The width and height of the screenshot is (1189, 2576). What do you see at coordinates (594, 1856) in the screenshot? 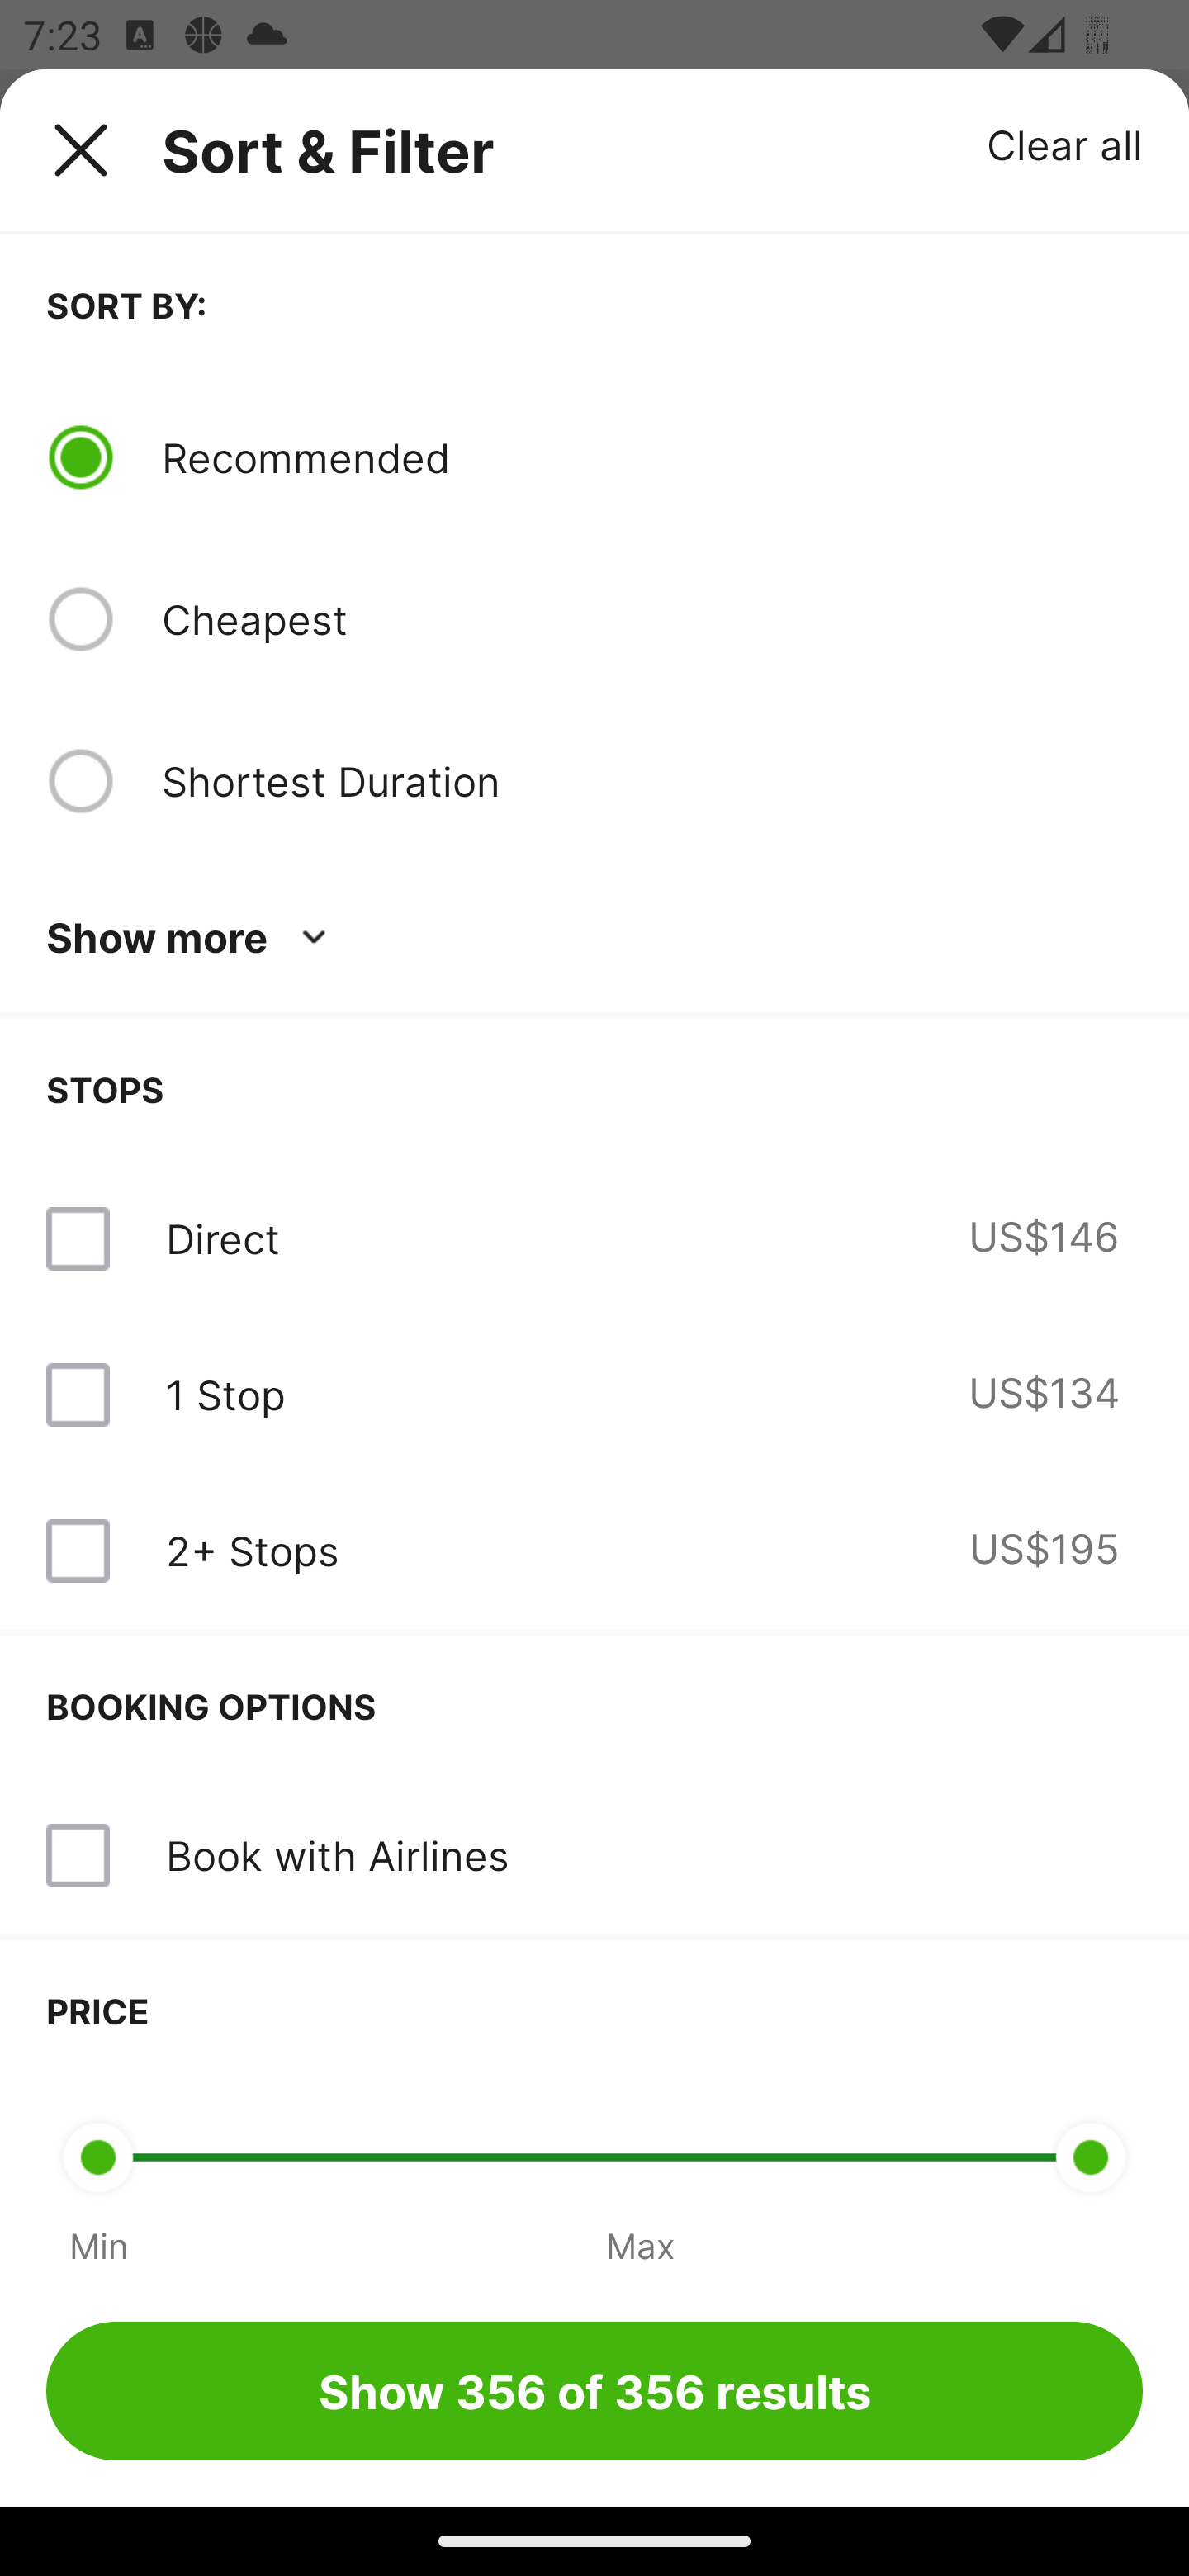
I see `Book with Airlines` at bounding box center [594, 1856].